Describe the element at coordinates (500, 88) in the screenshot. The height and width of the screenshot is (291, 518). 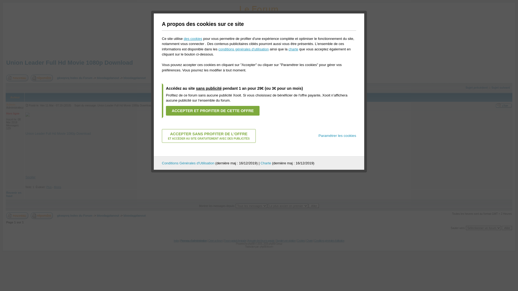
I see `Sujet suivant` at that location.